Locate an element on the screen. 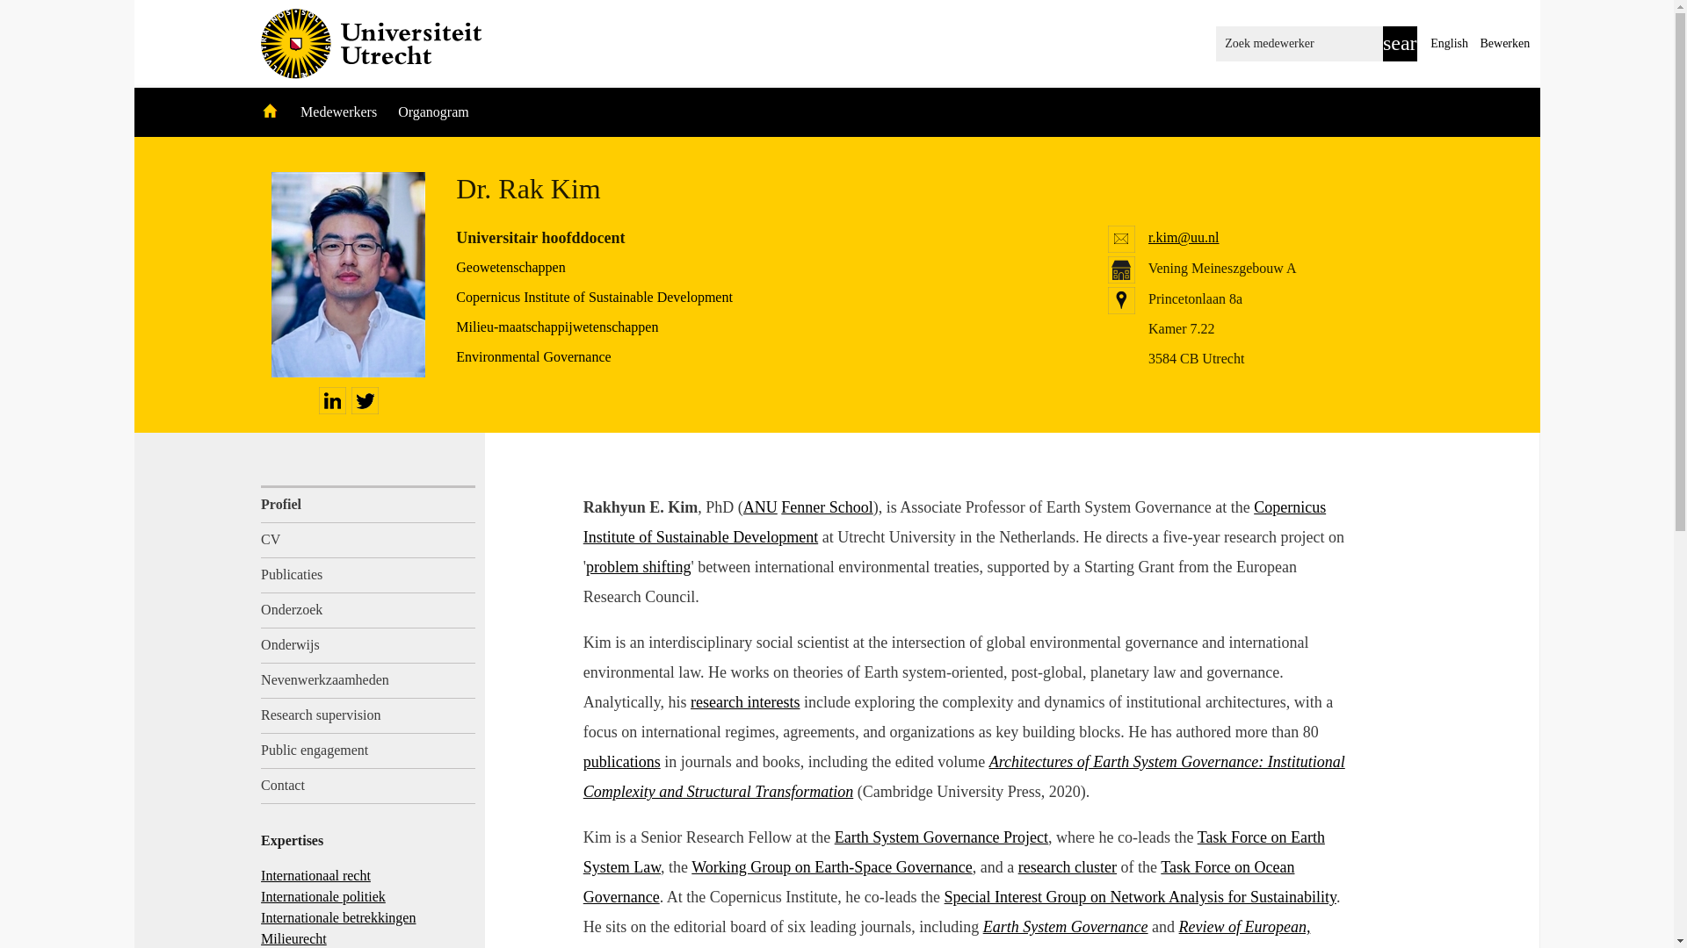  CV is located at coordinates (368, 541).